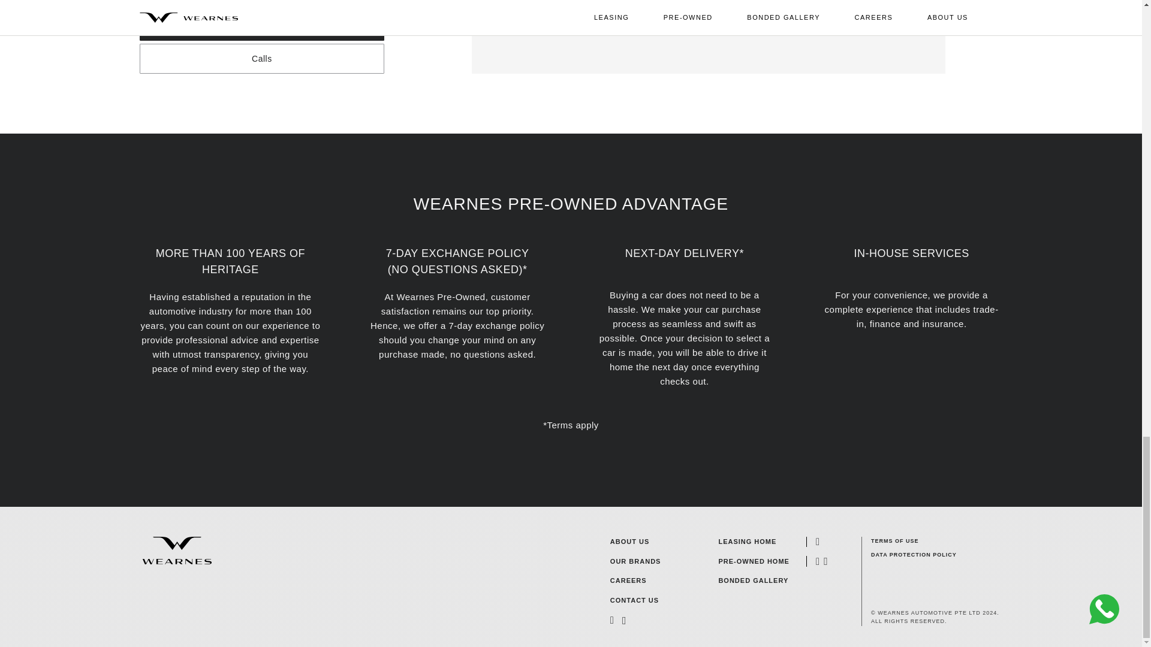 The width and height of the screenshot is (1151, 647). I want to click on TERMS OF USE, so click(914, 541).